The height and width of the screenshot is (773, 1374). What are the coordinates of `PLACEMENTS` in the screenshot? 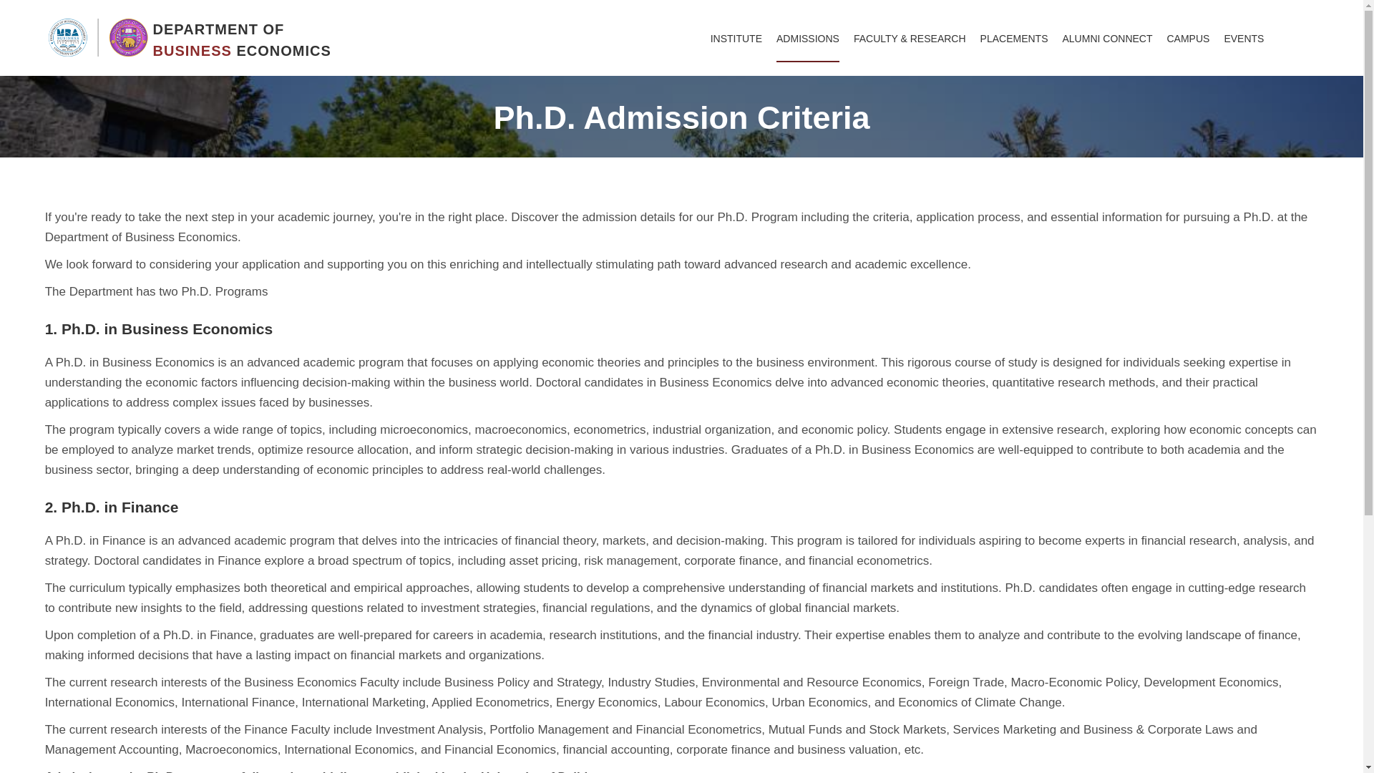 It's located at (1014, 39).